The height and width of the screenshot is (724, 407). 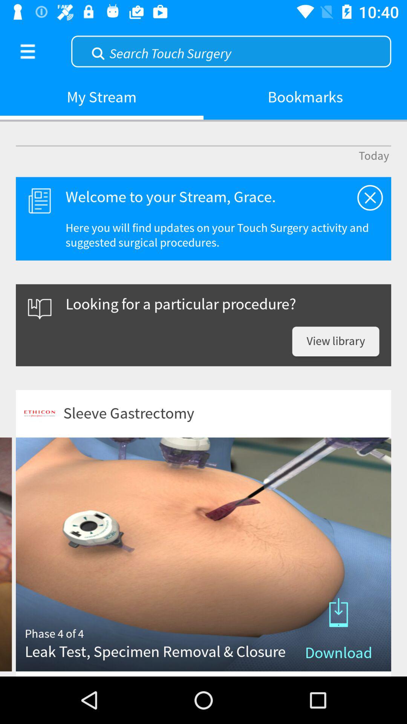 I want to click on tap the item above the my stream icon, so click(x=231, y=51).